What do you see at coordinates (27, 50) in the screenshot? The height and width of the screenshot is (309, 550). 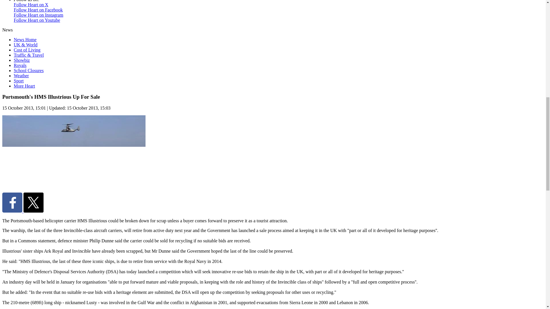 I see `Cost of Living` at bounding box center [27, 50].